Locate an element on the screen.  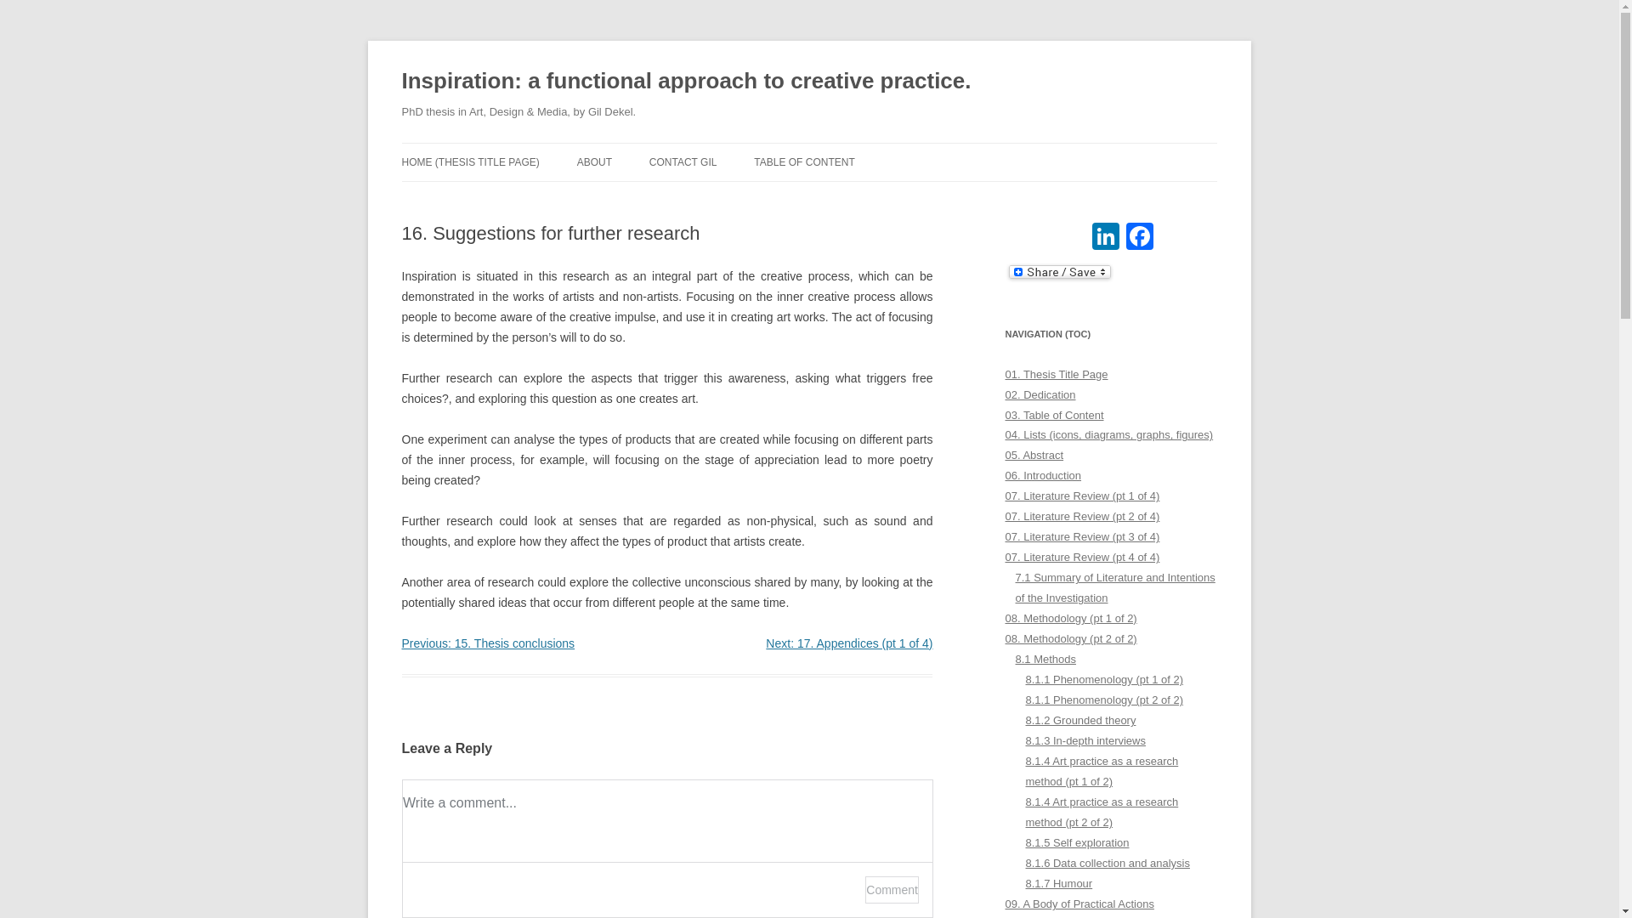
01. Thesis Title Page is located at coordinates (1056, 374).